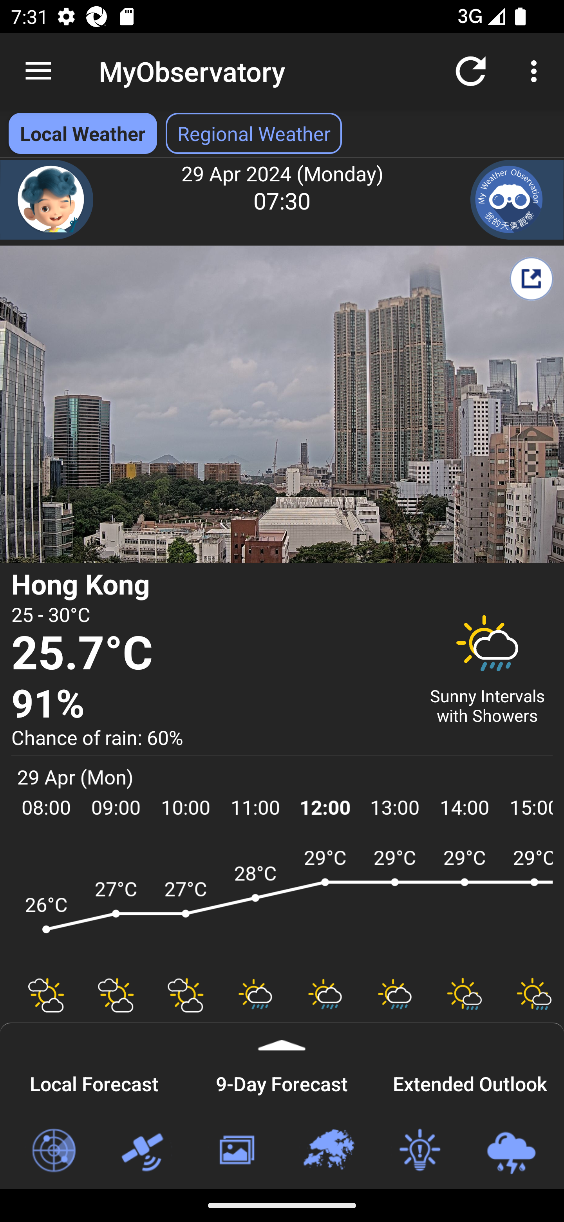  I want to click on Satellite Images, so click(145, 1151).